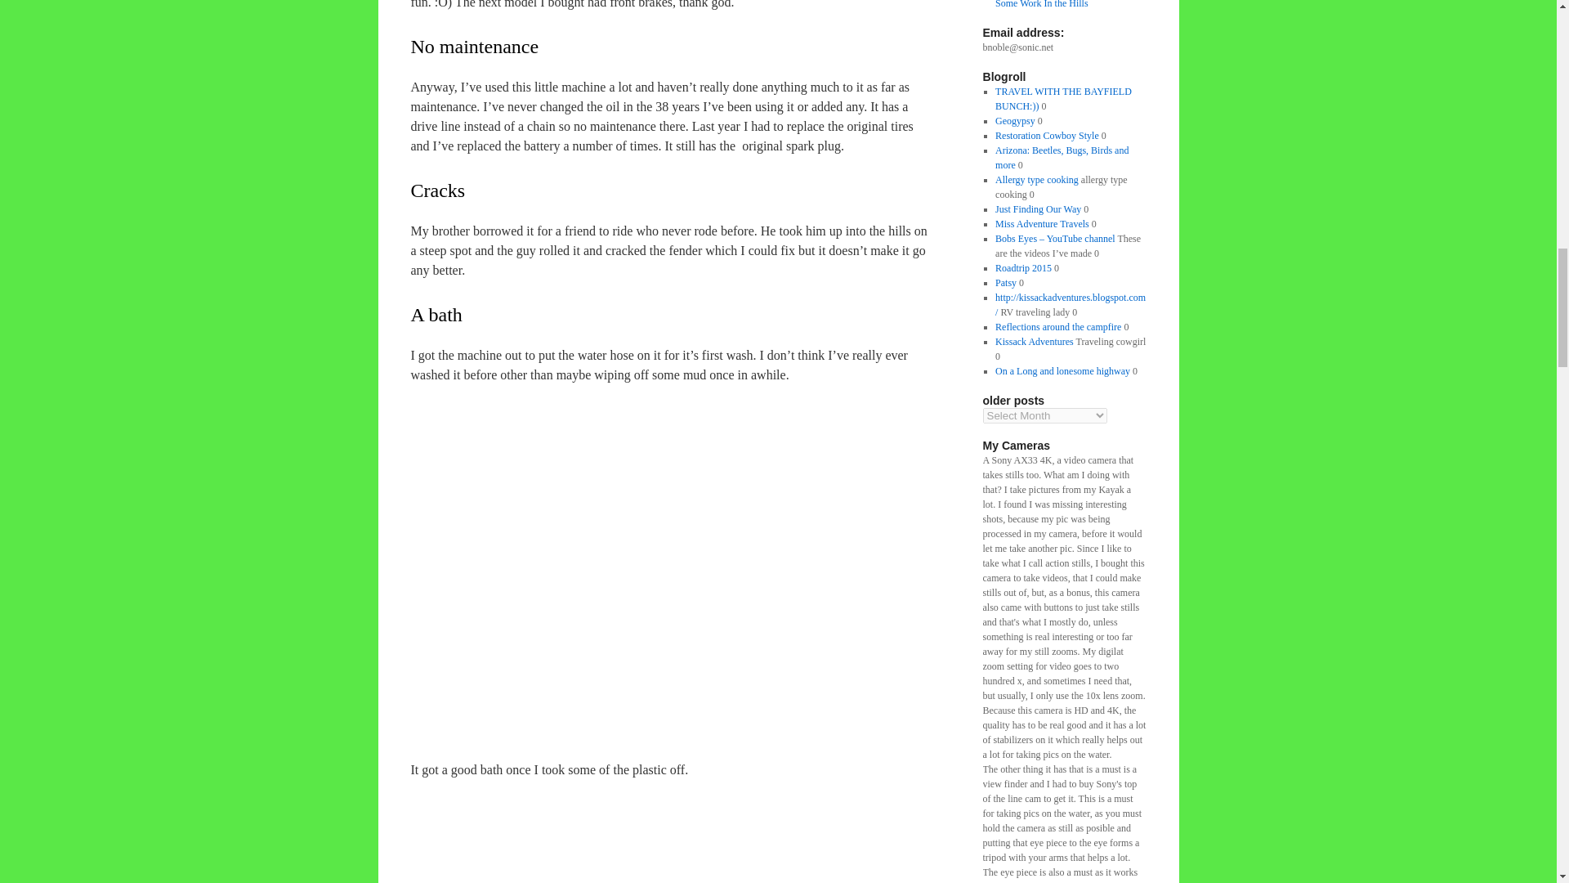 The image size is (1569, 883). What do you see at coordinates (1070, 304) in the screenshot?
I see `RV traveling lady` at bounding box center [1070, 304].